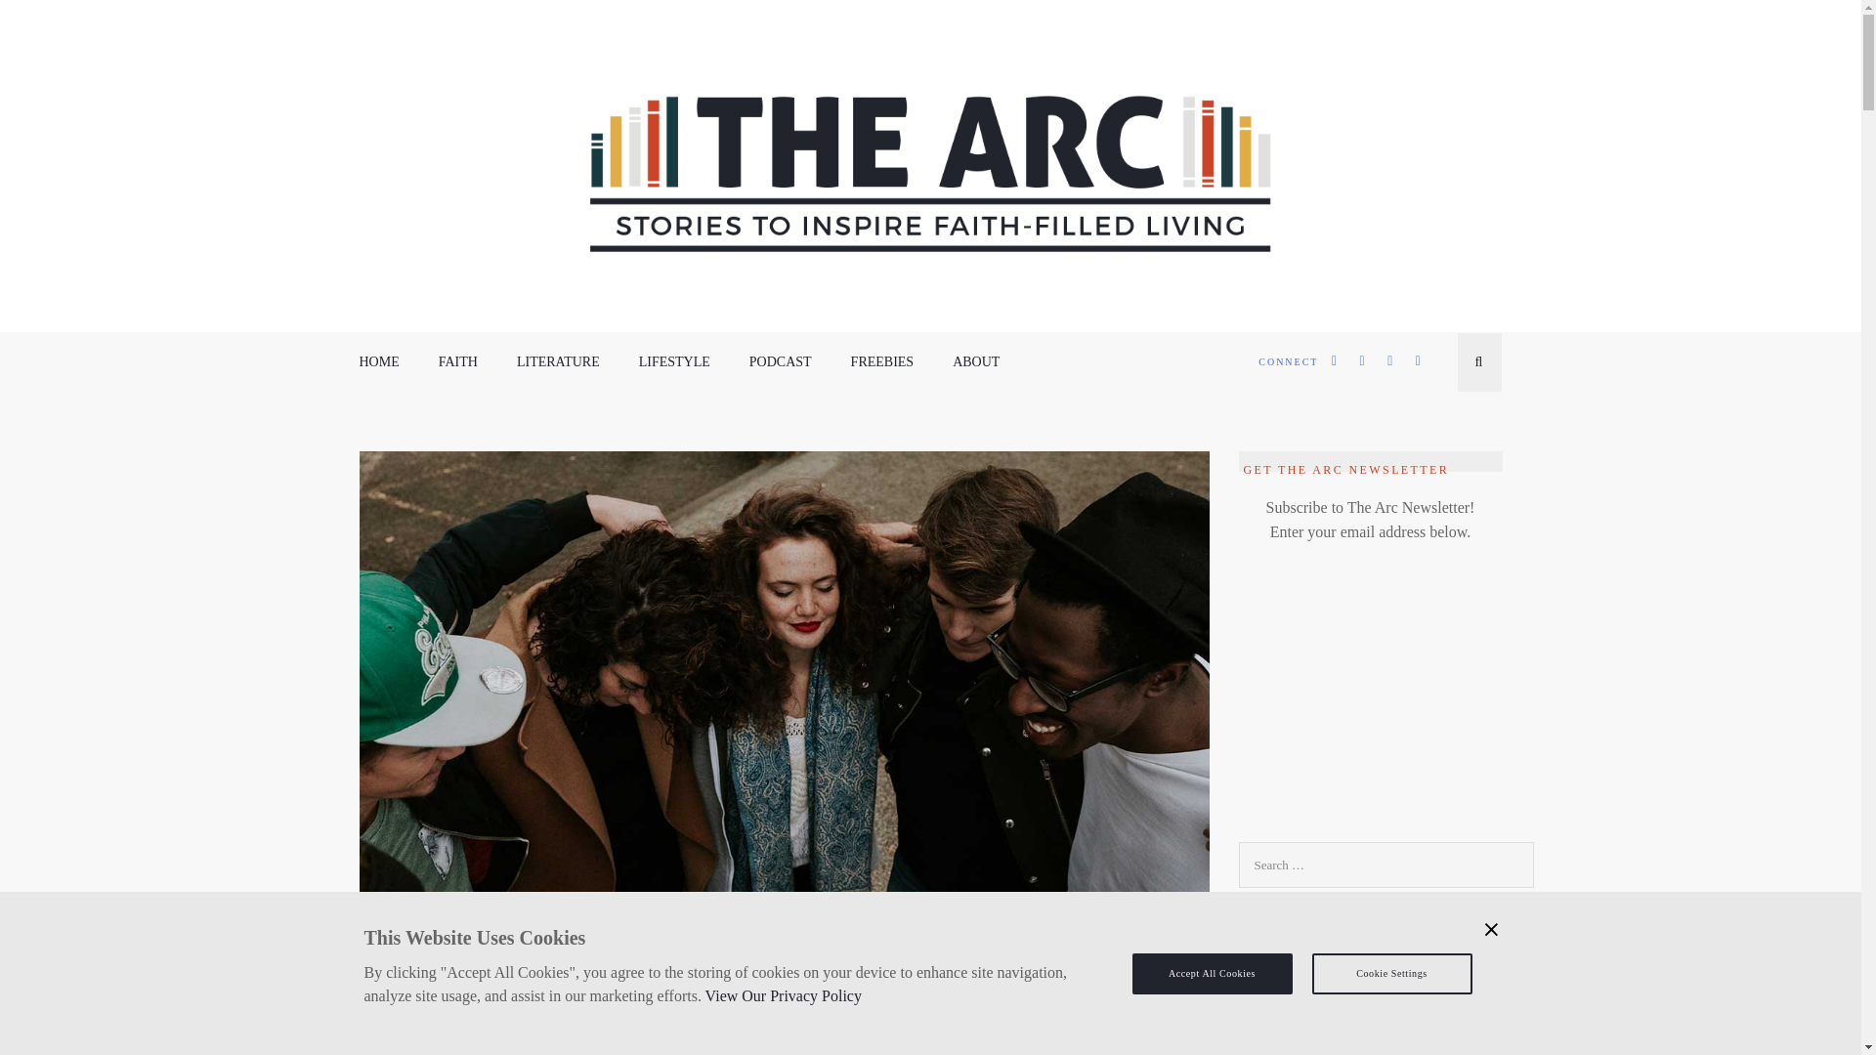 This screenshot has height=1055, width=1876. What do you see at coordinates (559, 361) in the screenshot?
I see `LITERATURE` at bounding box center [559, 361].